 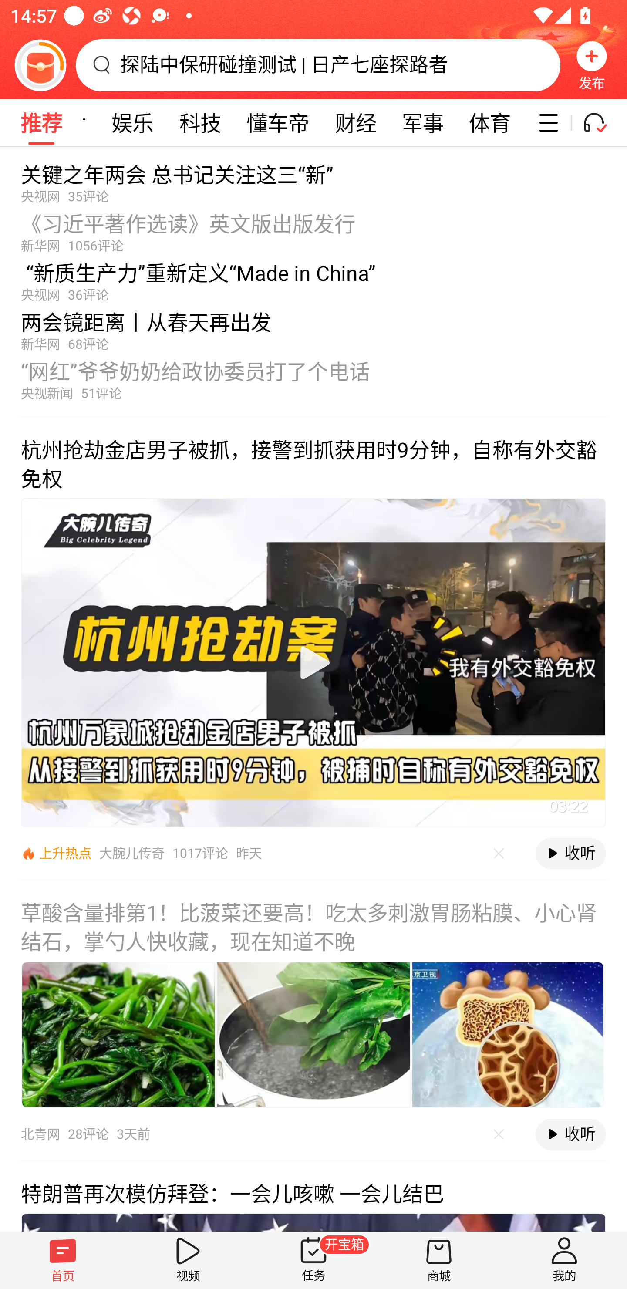 I want to click on 探陆中保研碰撞测试 | 日产七座探路者 搜索框，探陆中保研碰撞测试 | 日产七座探路者, so click(x=318, y=65).